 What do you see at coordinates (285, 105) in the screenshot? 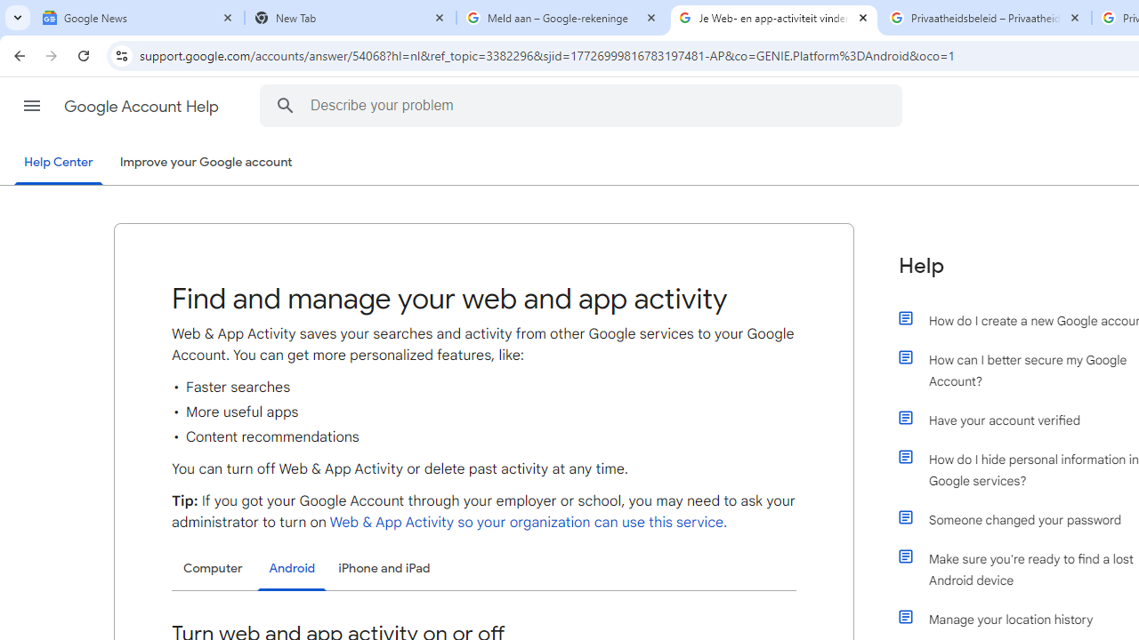
I see `Search the Help Center` at bounding box center [285, 105].